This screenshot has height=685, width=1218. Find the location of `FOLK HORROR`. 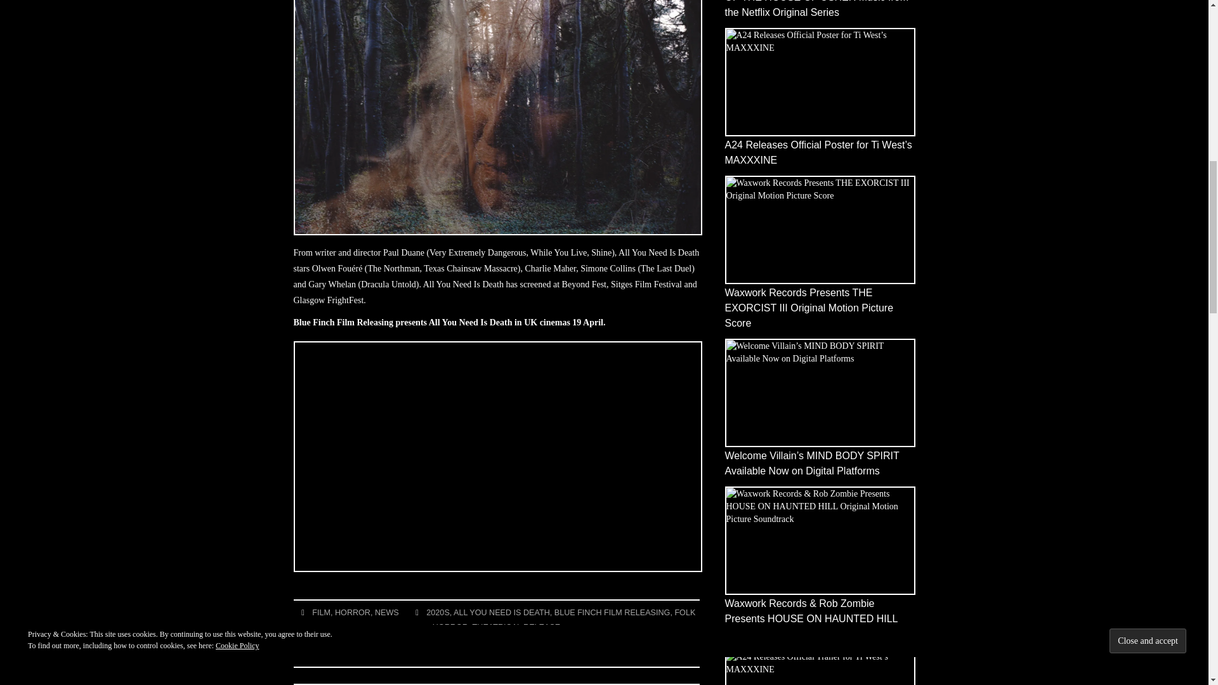

FOLK HORROR is located at coordinates (563, 620).